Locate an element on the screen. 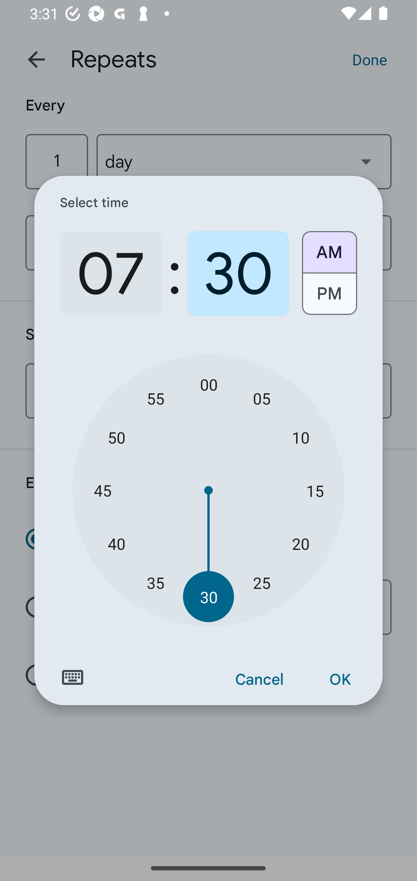 This screenshot has width=417, height=881. 25 25 minutes is located at coordinates (262, 582).